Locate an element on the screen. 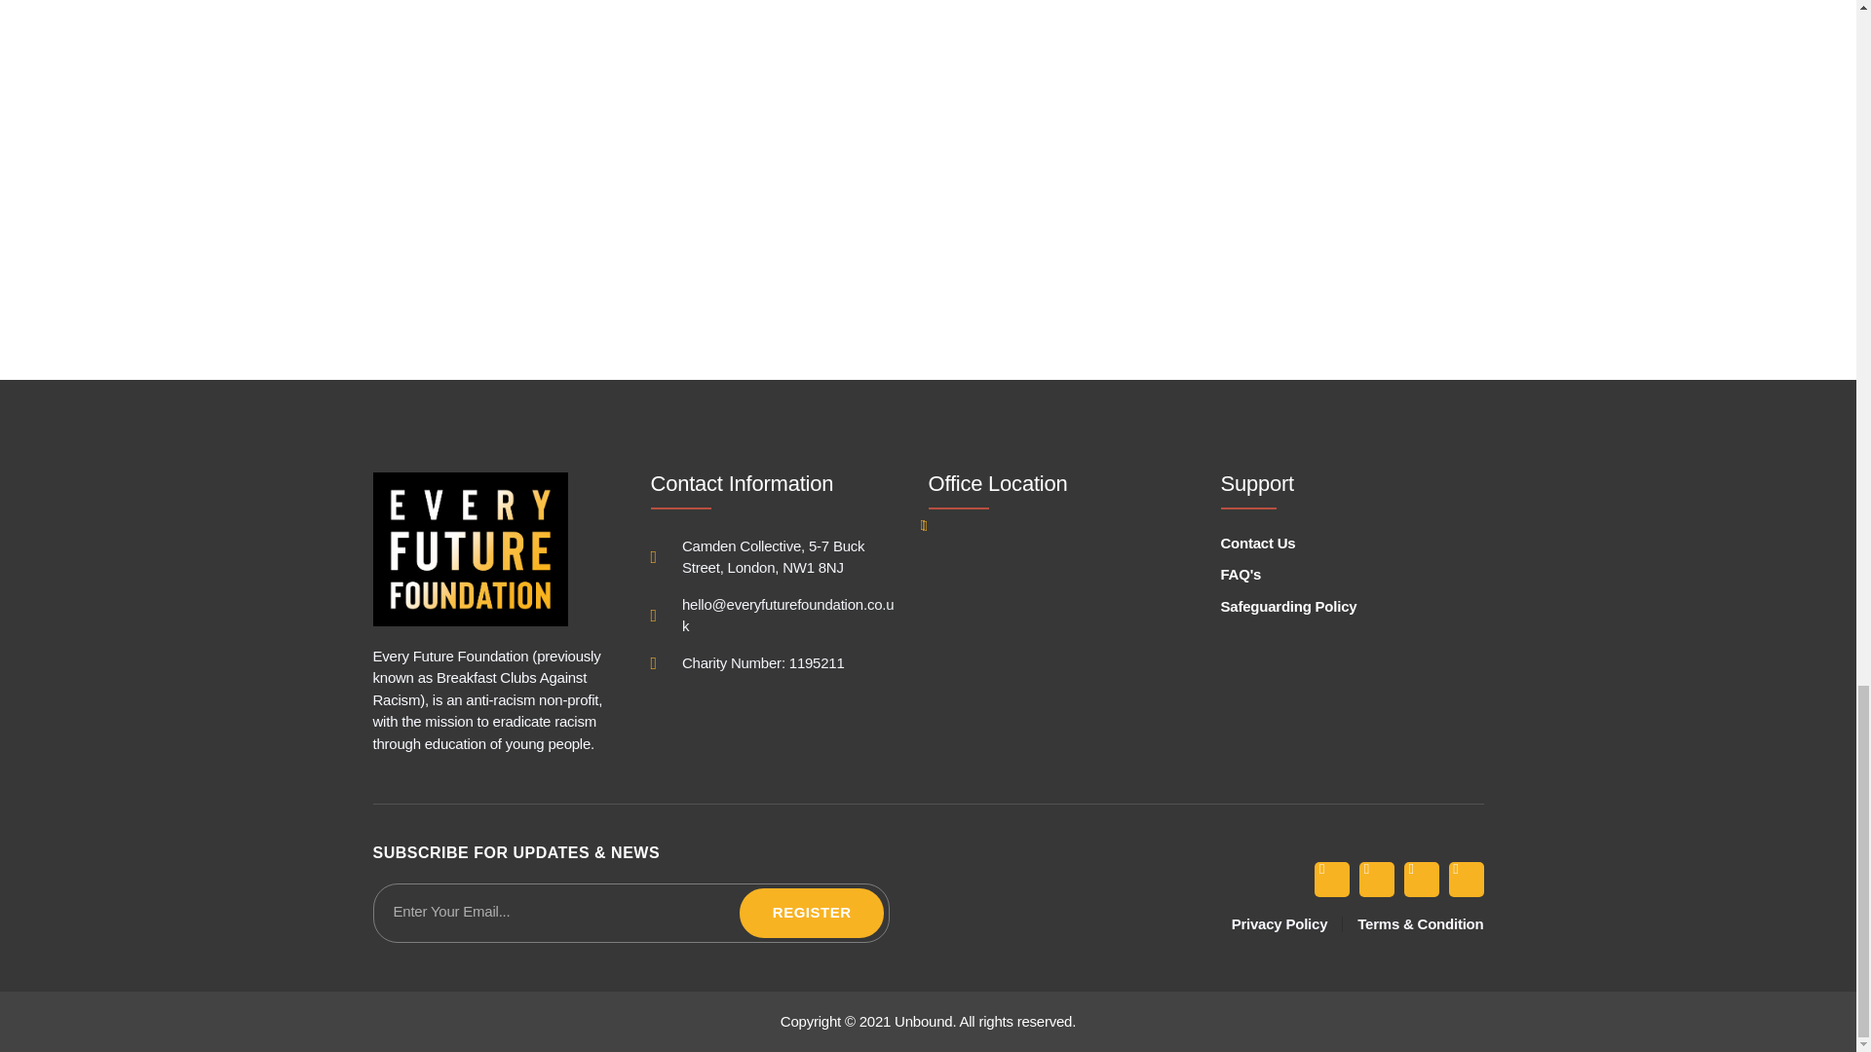  REGISTER is located at coordinates (812, 913).